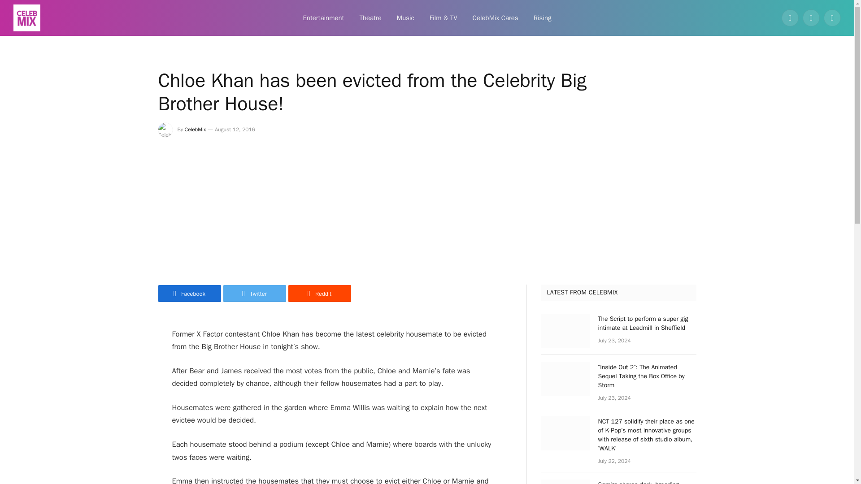 The image size is (861, 484). What do you see at coordinates (319, 293) in the screenshot?
I see `Share on Reddit` at bounding box center [319, 293].